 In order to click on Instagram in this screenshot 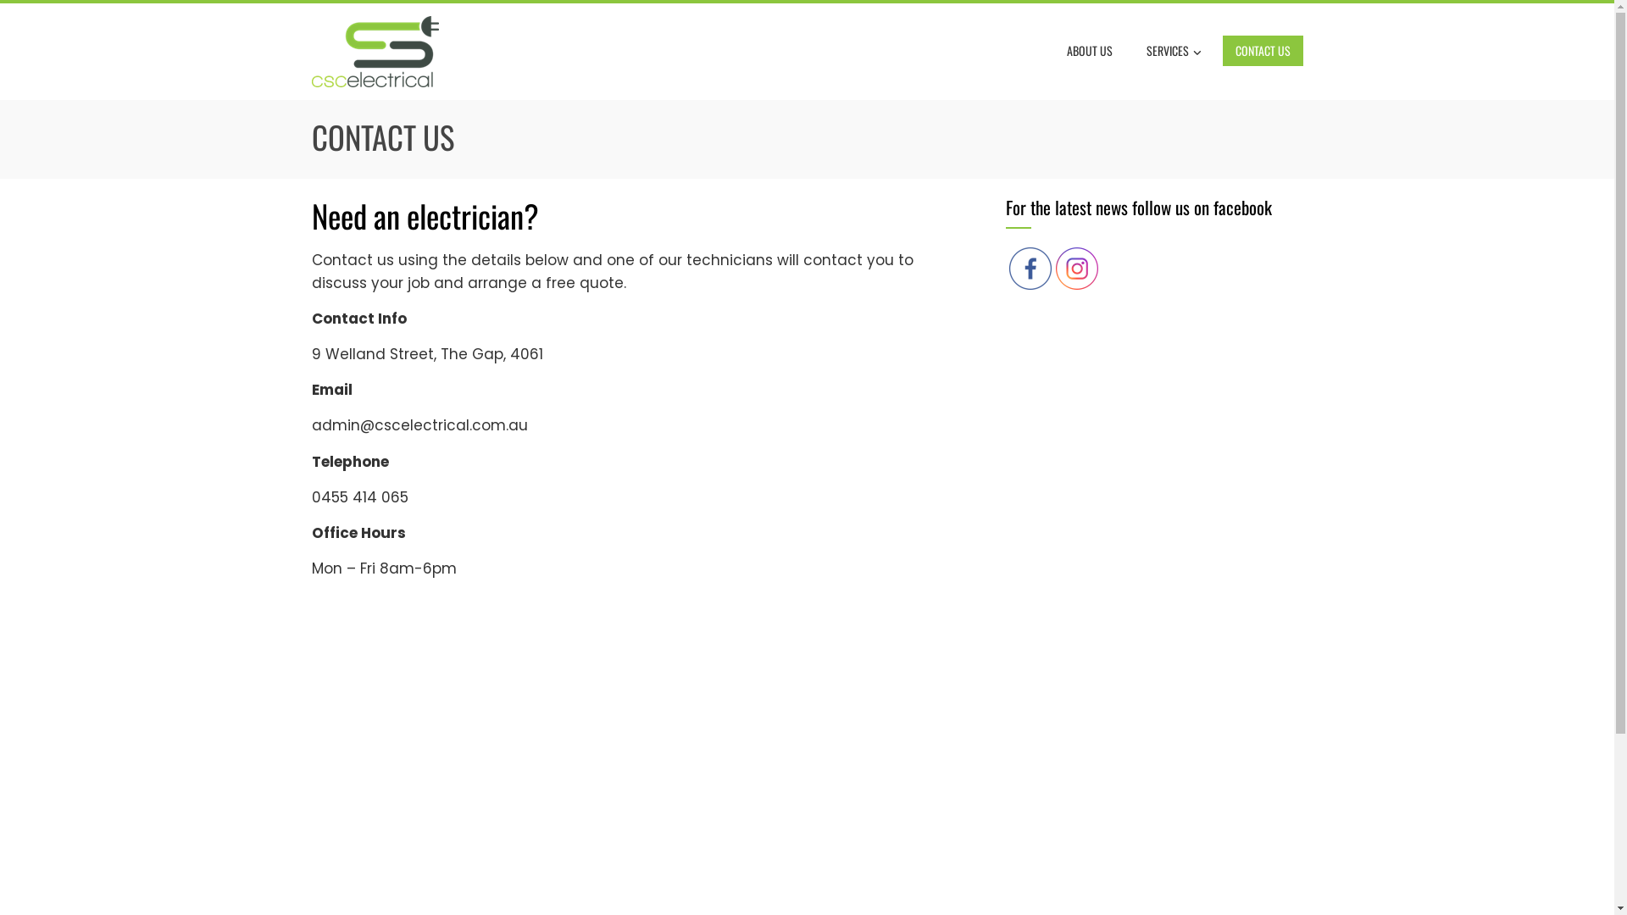, I will do `click(1077, 269)`.